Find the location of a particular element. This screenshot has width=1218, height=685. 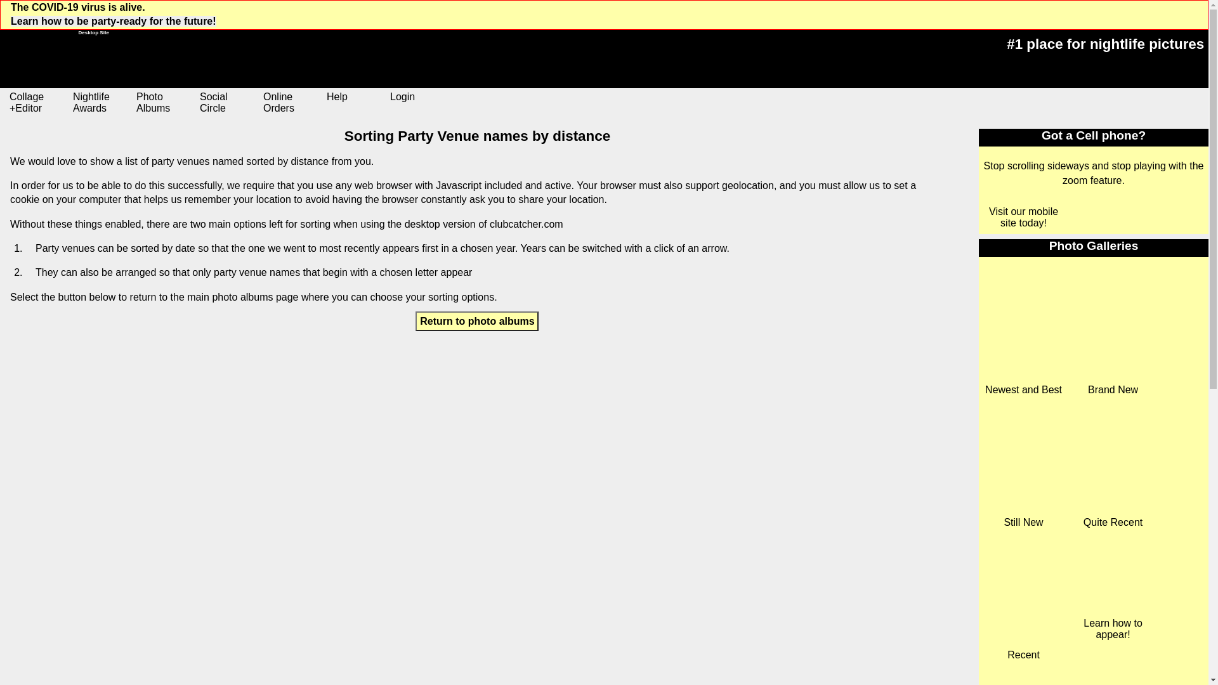

Photo Albums is located at coordinates (162, 103).